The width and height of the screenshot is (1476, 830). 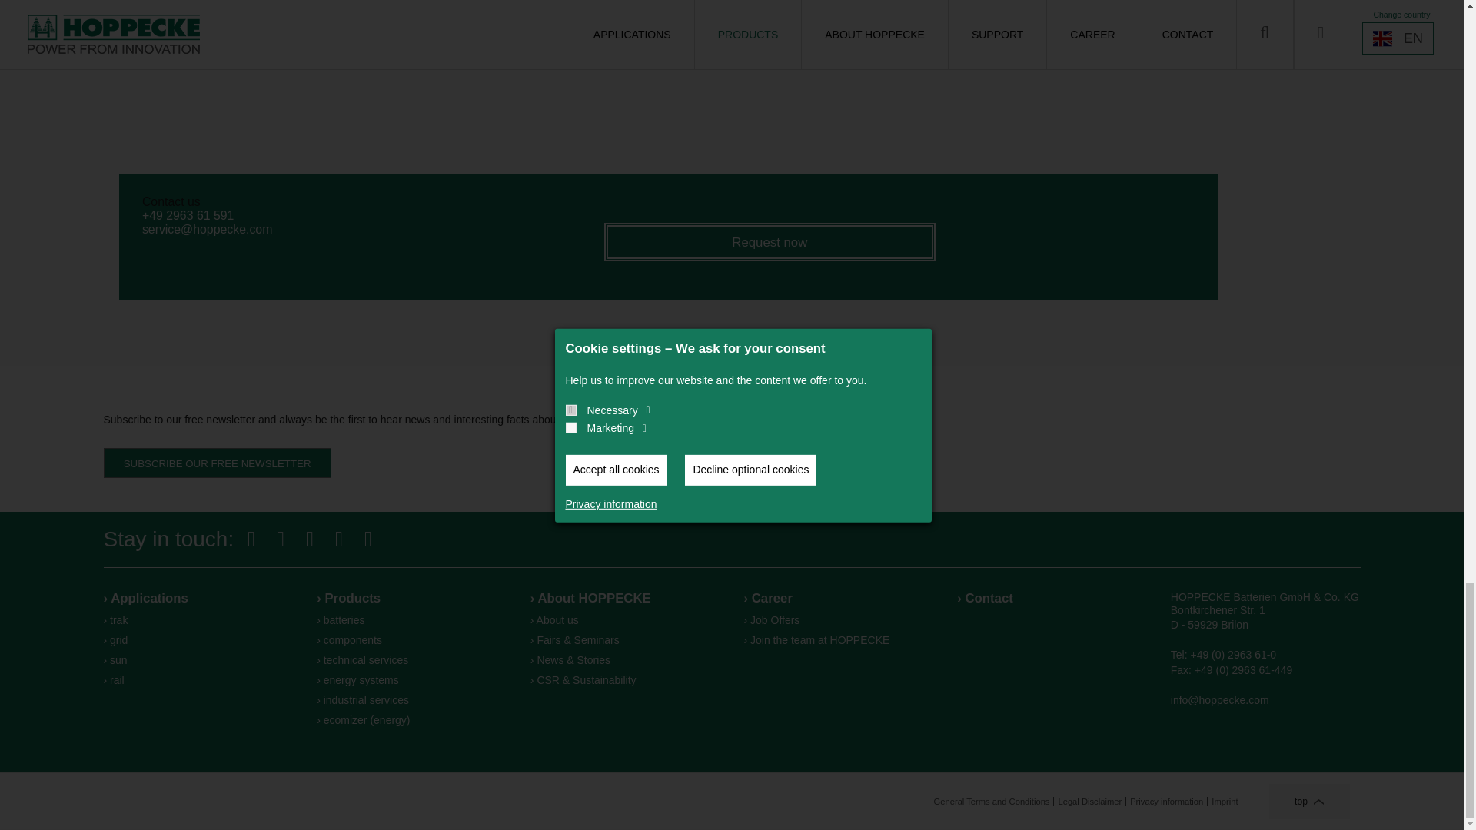 I want to click on About us, so click(x=626, y=620).